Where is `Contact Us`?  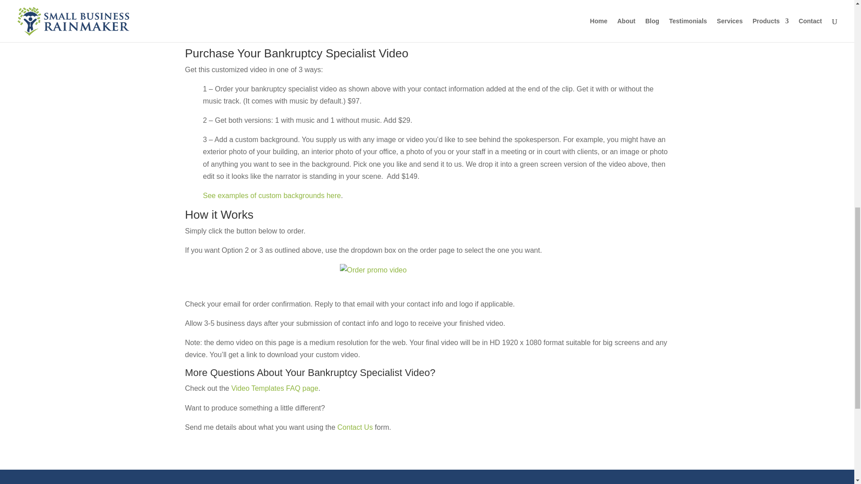 Contact Us is located at coordinates (355, 428).